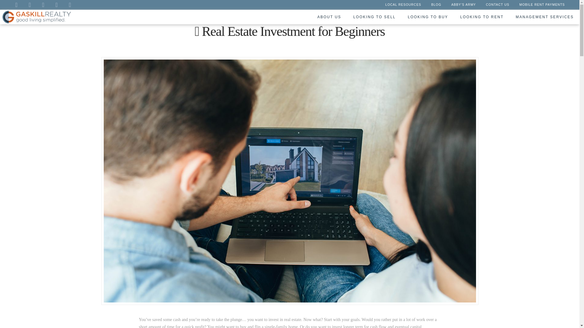  I want to click on LOOKING TO RENT, so click(481, 17).